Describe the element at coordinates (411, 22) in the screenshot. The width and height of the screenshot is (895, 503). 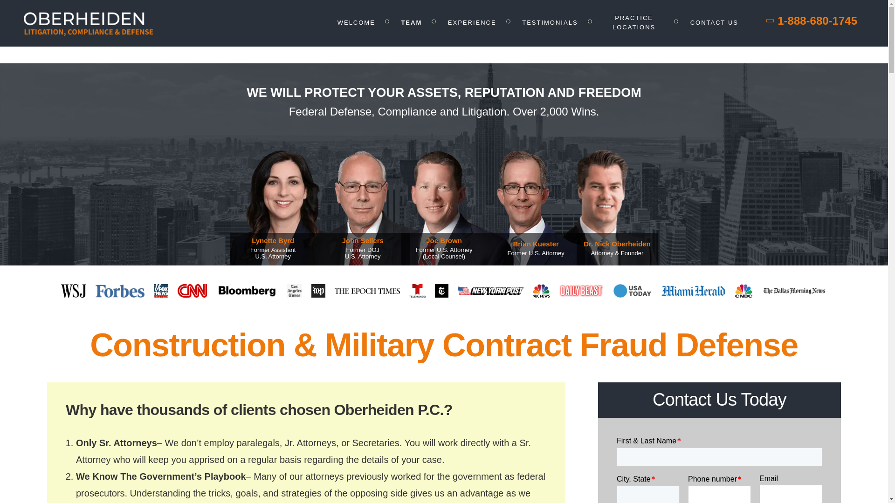
I see `TEAM` at that location.